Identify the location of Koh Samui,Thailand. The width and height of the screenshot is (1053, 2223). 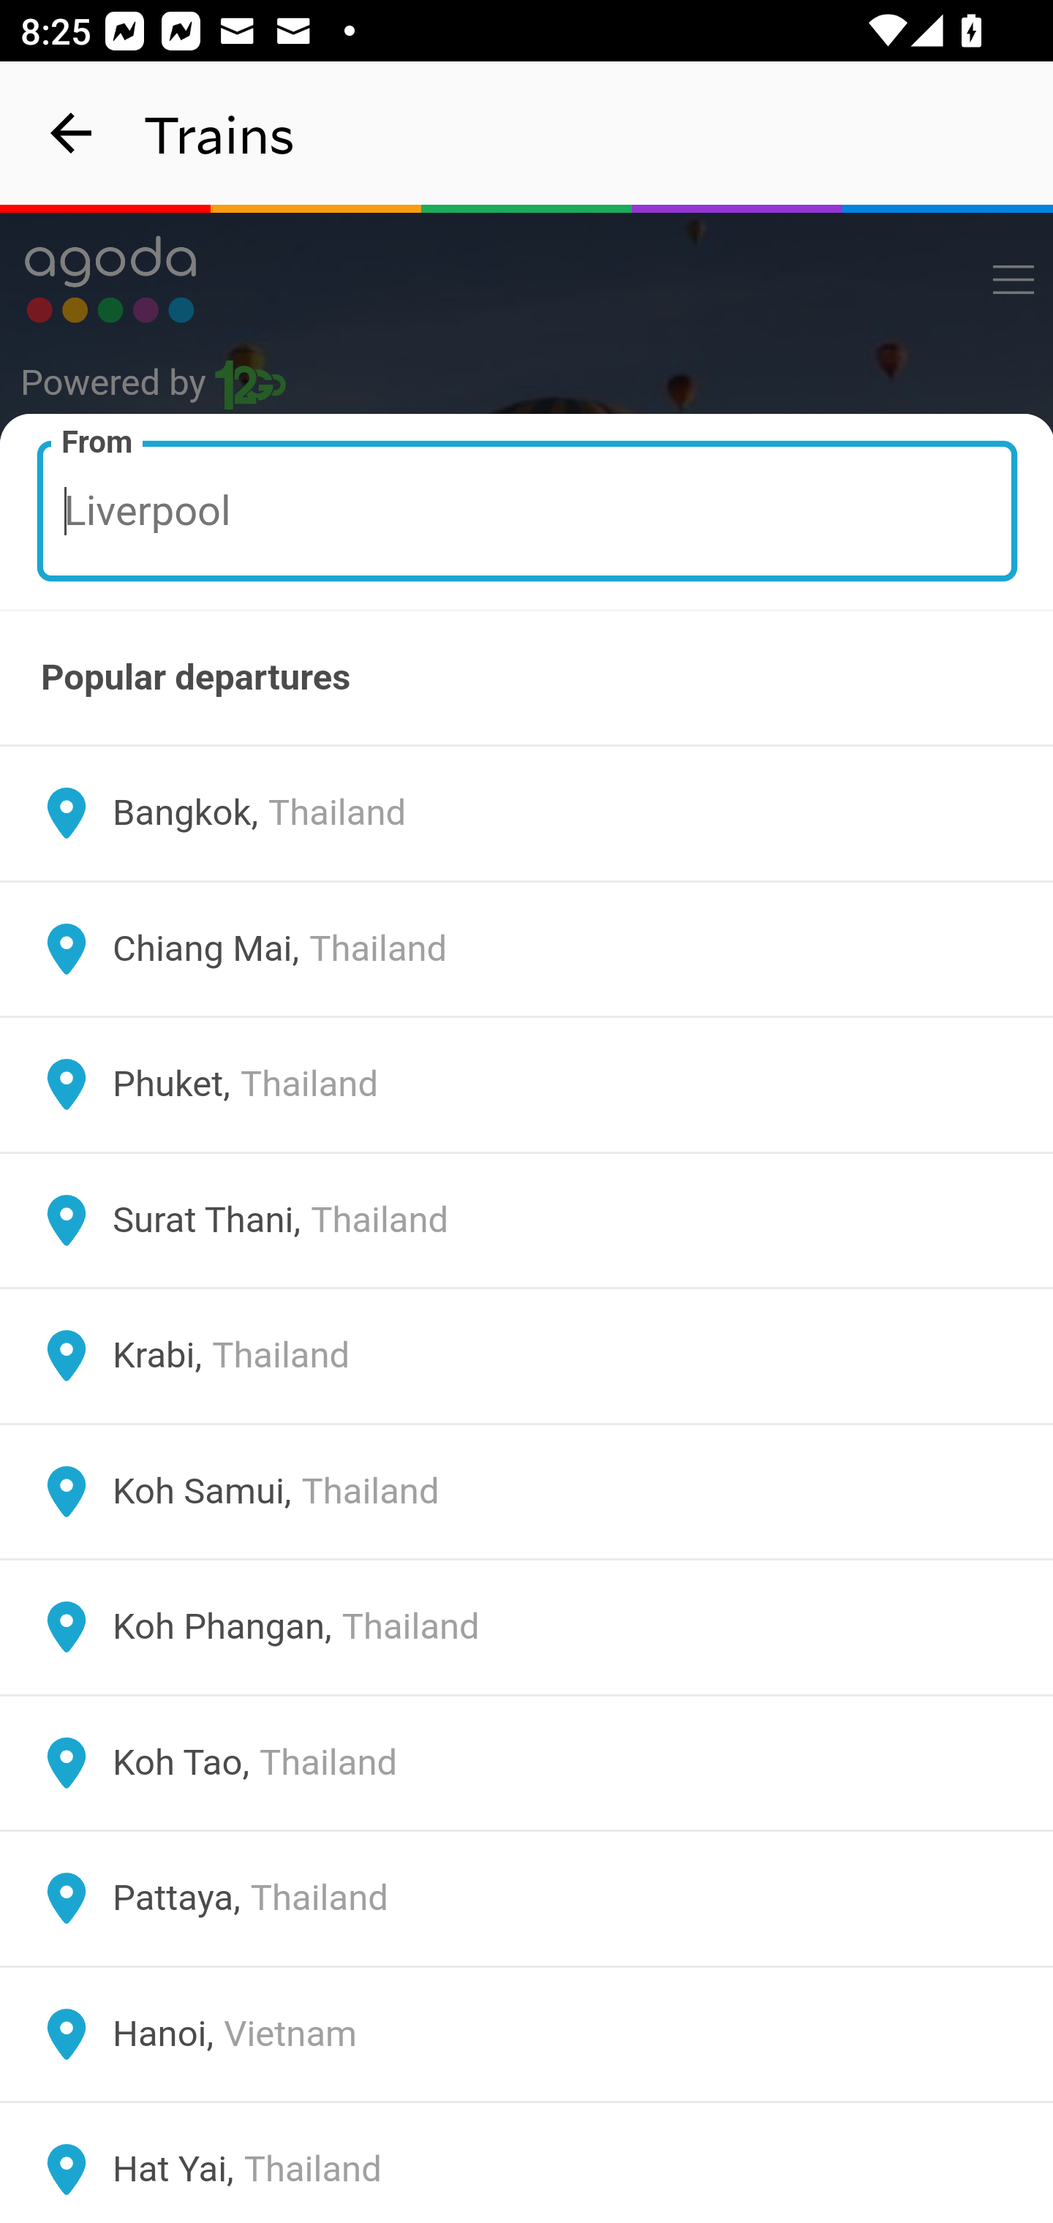
(526, 1492).